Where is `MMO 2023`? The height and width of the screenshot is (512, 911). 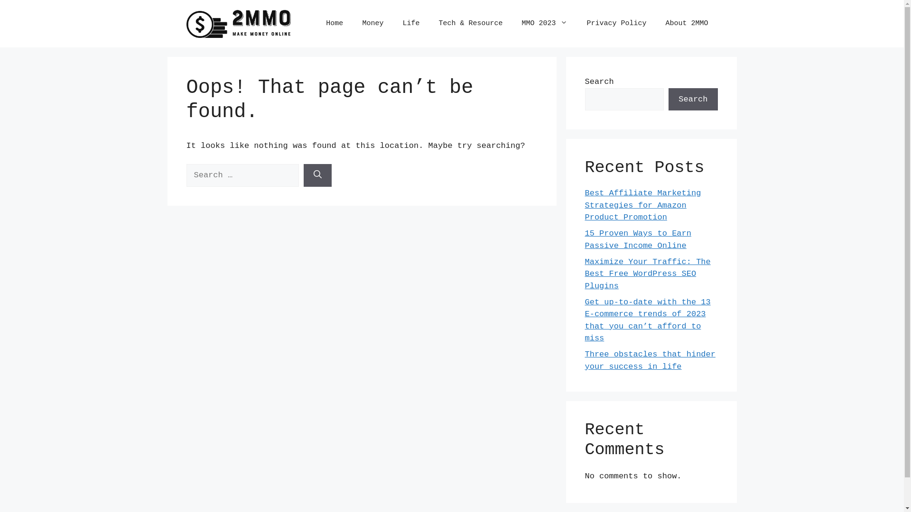
MMO 2023 is located at coordinates (545, 24).